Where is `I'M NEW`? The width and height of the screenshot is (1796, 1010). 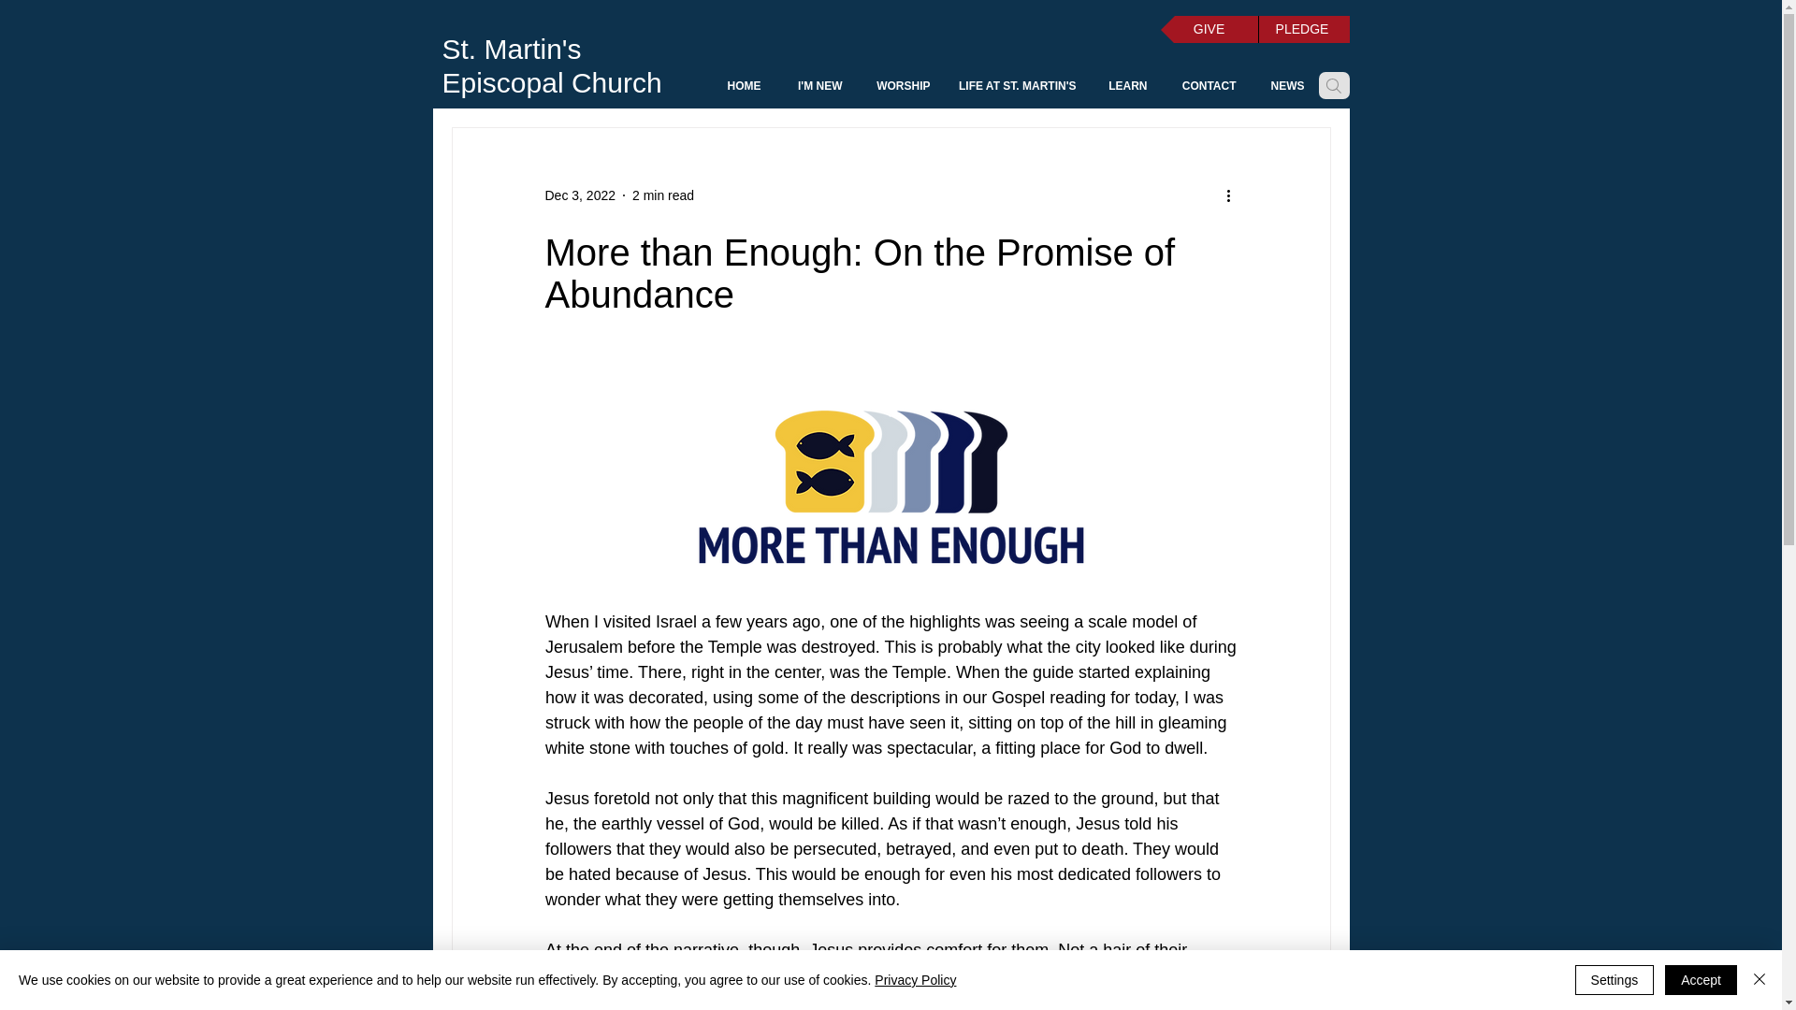 I'M NEW is located at coordinates (815, 86).